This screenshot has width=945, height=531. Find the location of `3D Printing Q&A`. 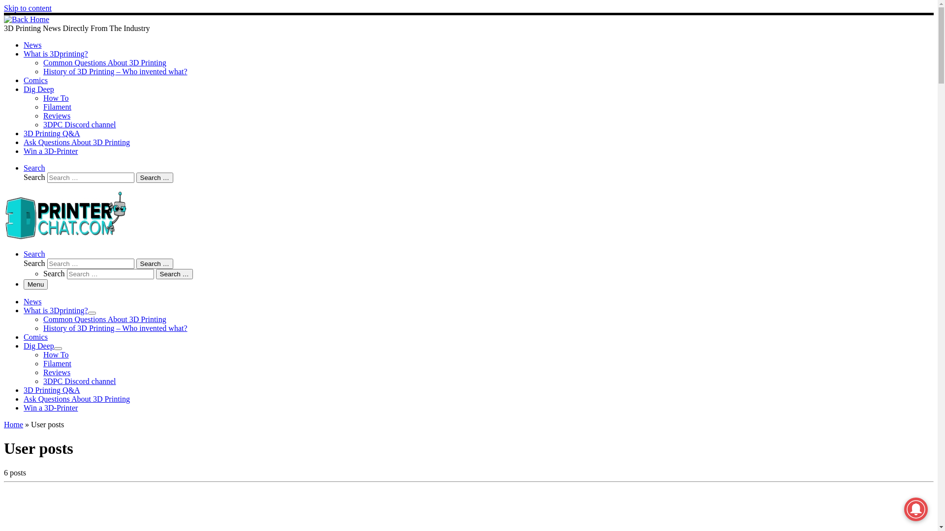

3D Printing Q&A is located at coordinates (52, 134).